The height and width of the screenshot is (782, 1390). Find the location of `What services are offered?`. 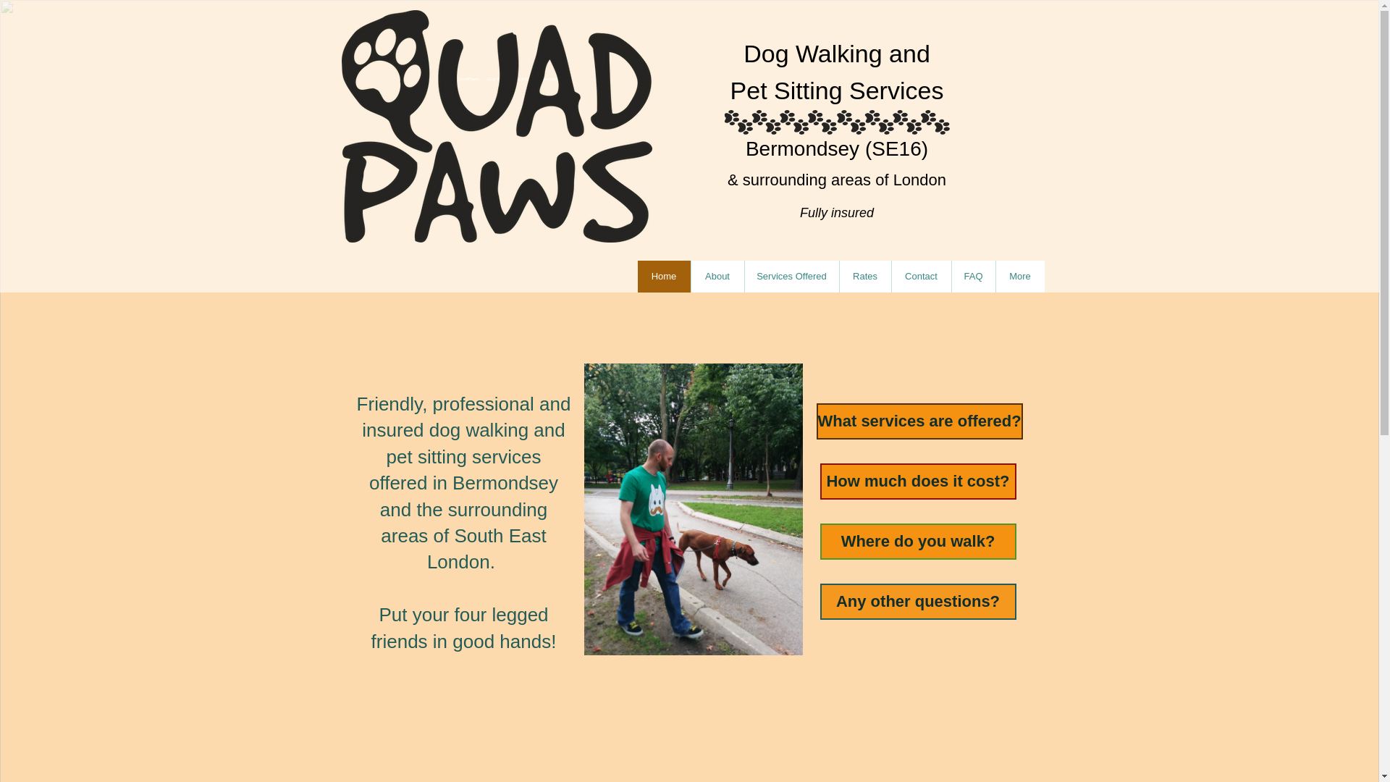

What services are offered? is located at coordinates (919, 421).